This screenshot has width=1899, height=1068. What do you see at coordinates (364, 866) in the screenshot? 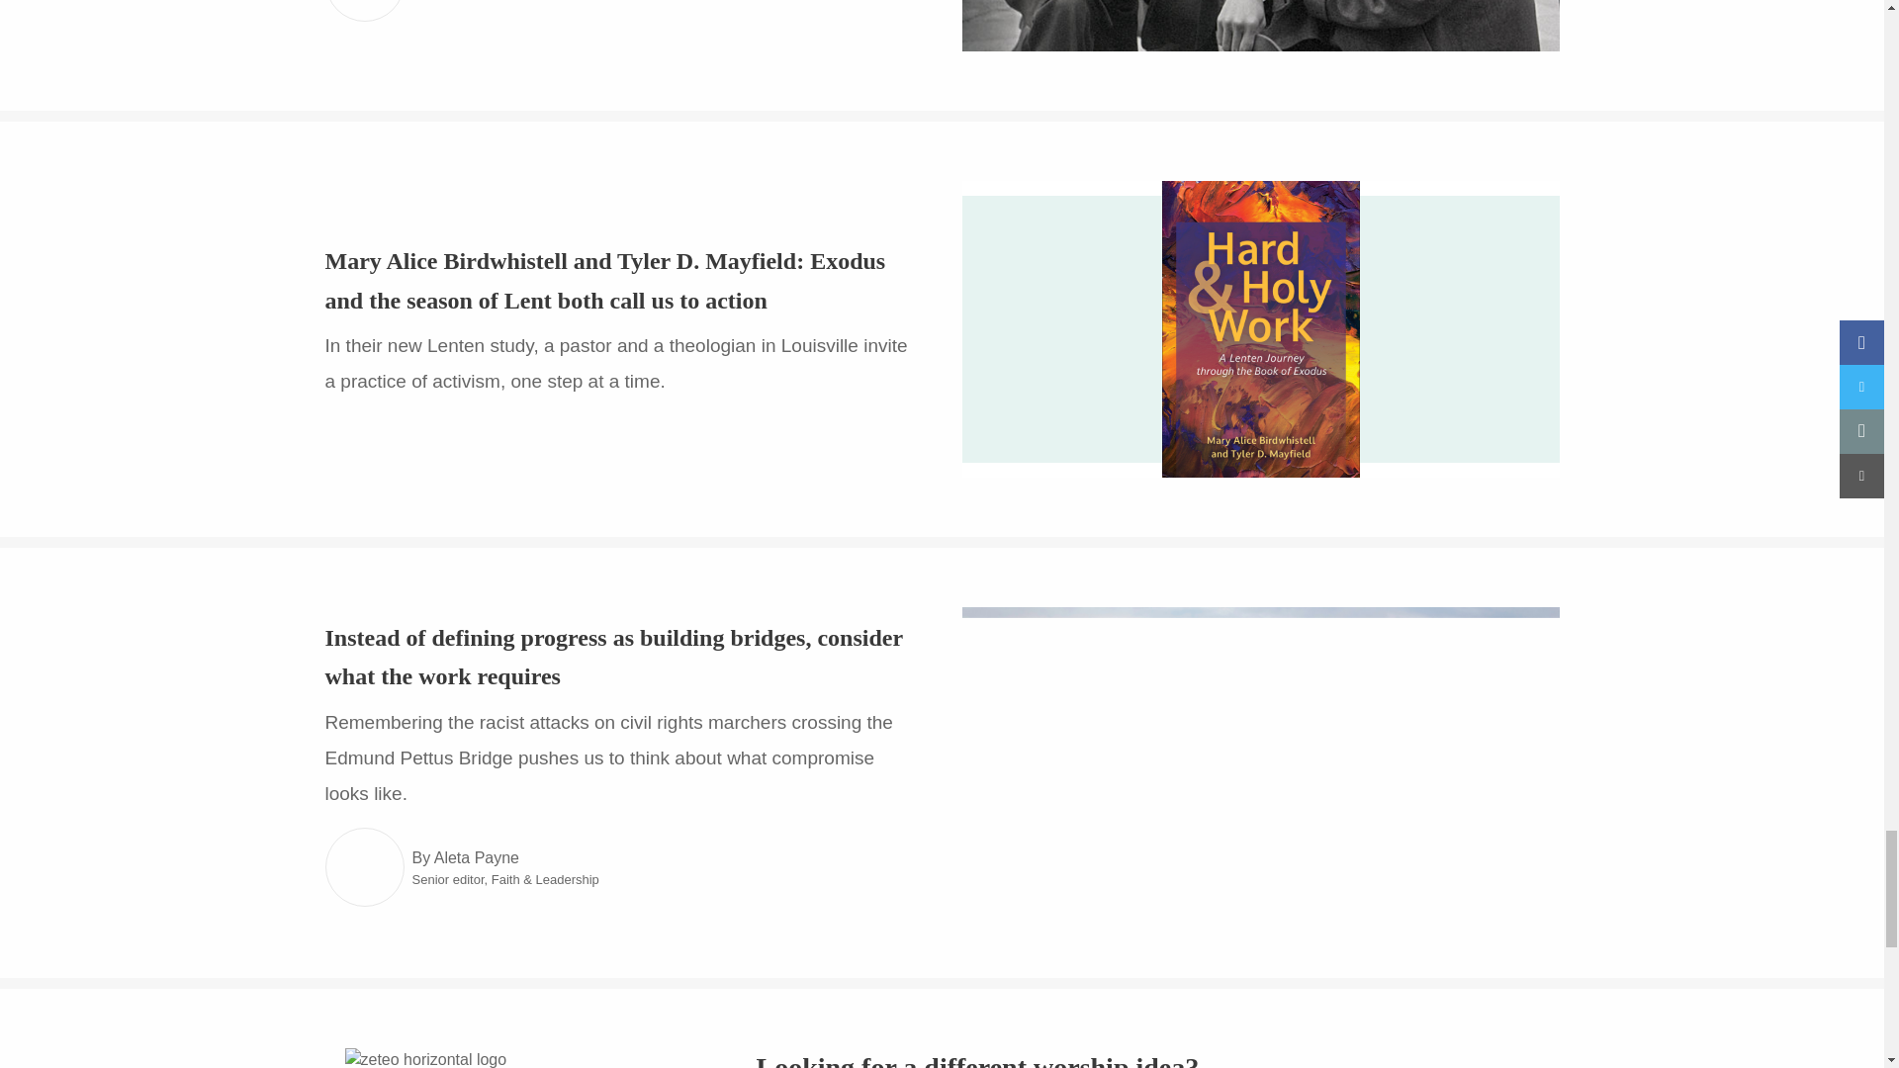
I see `Link to author Aleta Payne` at bounding box center [364, 866].